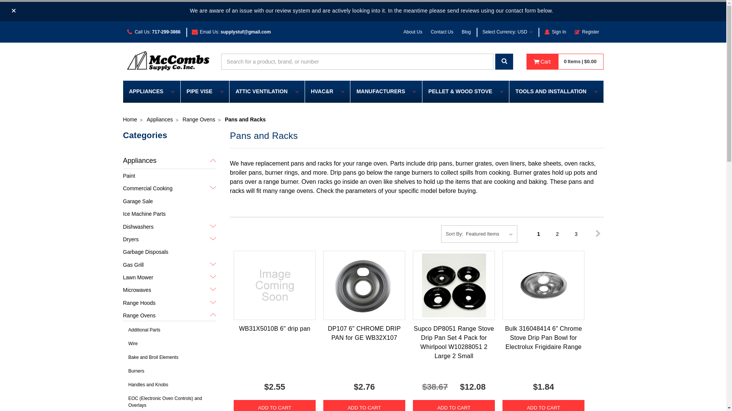 Image resolution: width=732 pixels, height=411 pixels. Describe the element at coordinates (169, 200) in the screenshot. I see `Garage Sale` at that location.